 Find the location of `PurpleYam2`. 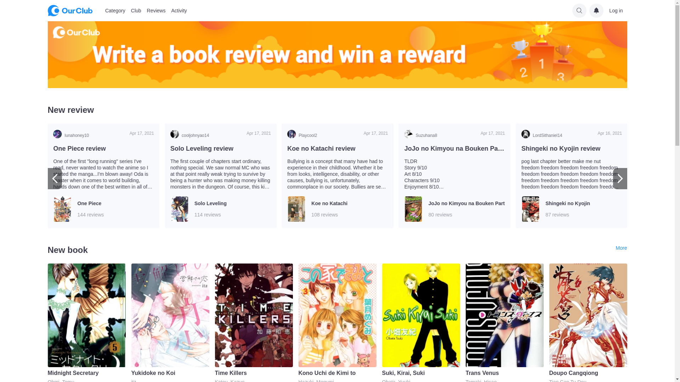

PurpleYam2 is located at coordinates (441, 134).